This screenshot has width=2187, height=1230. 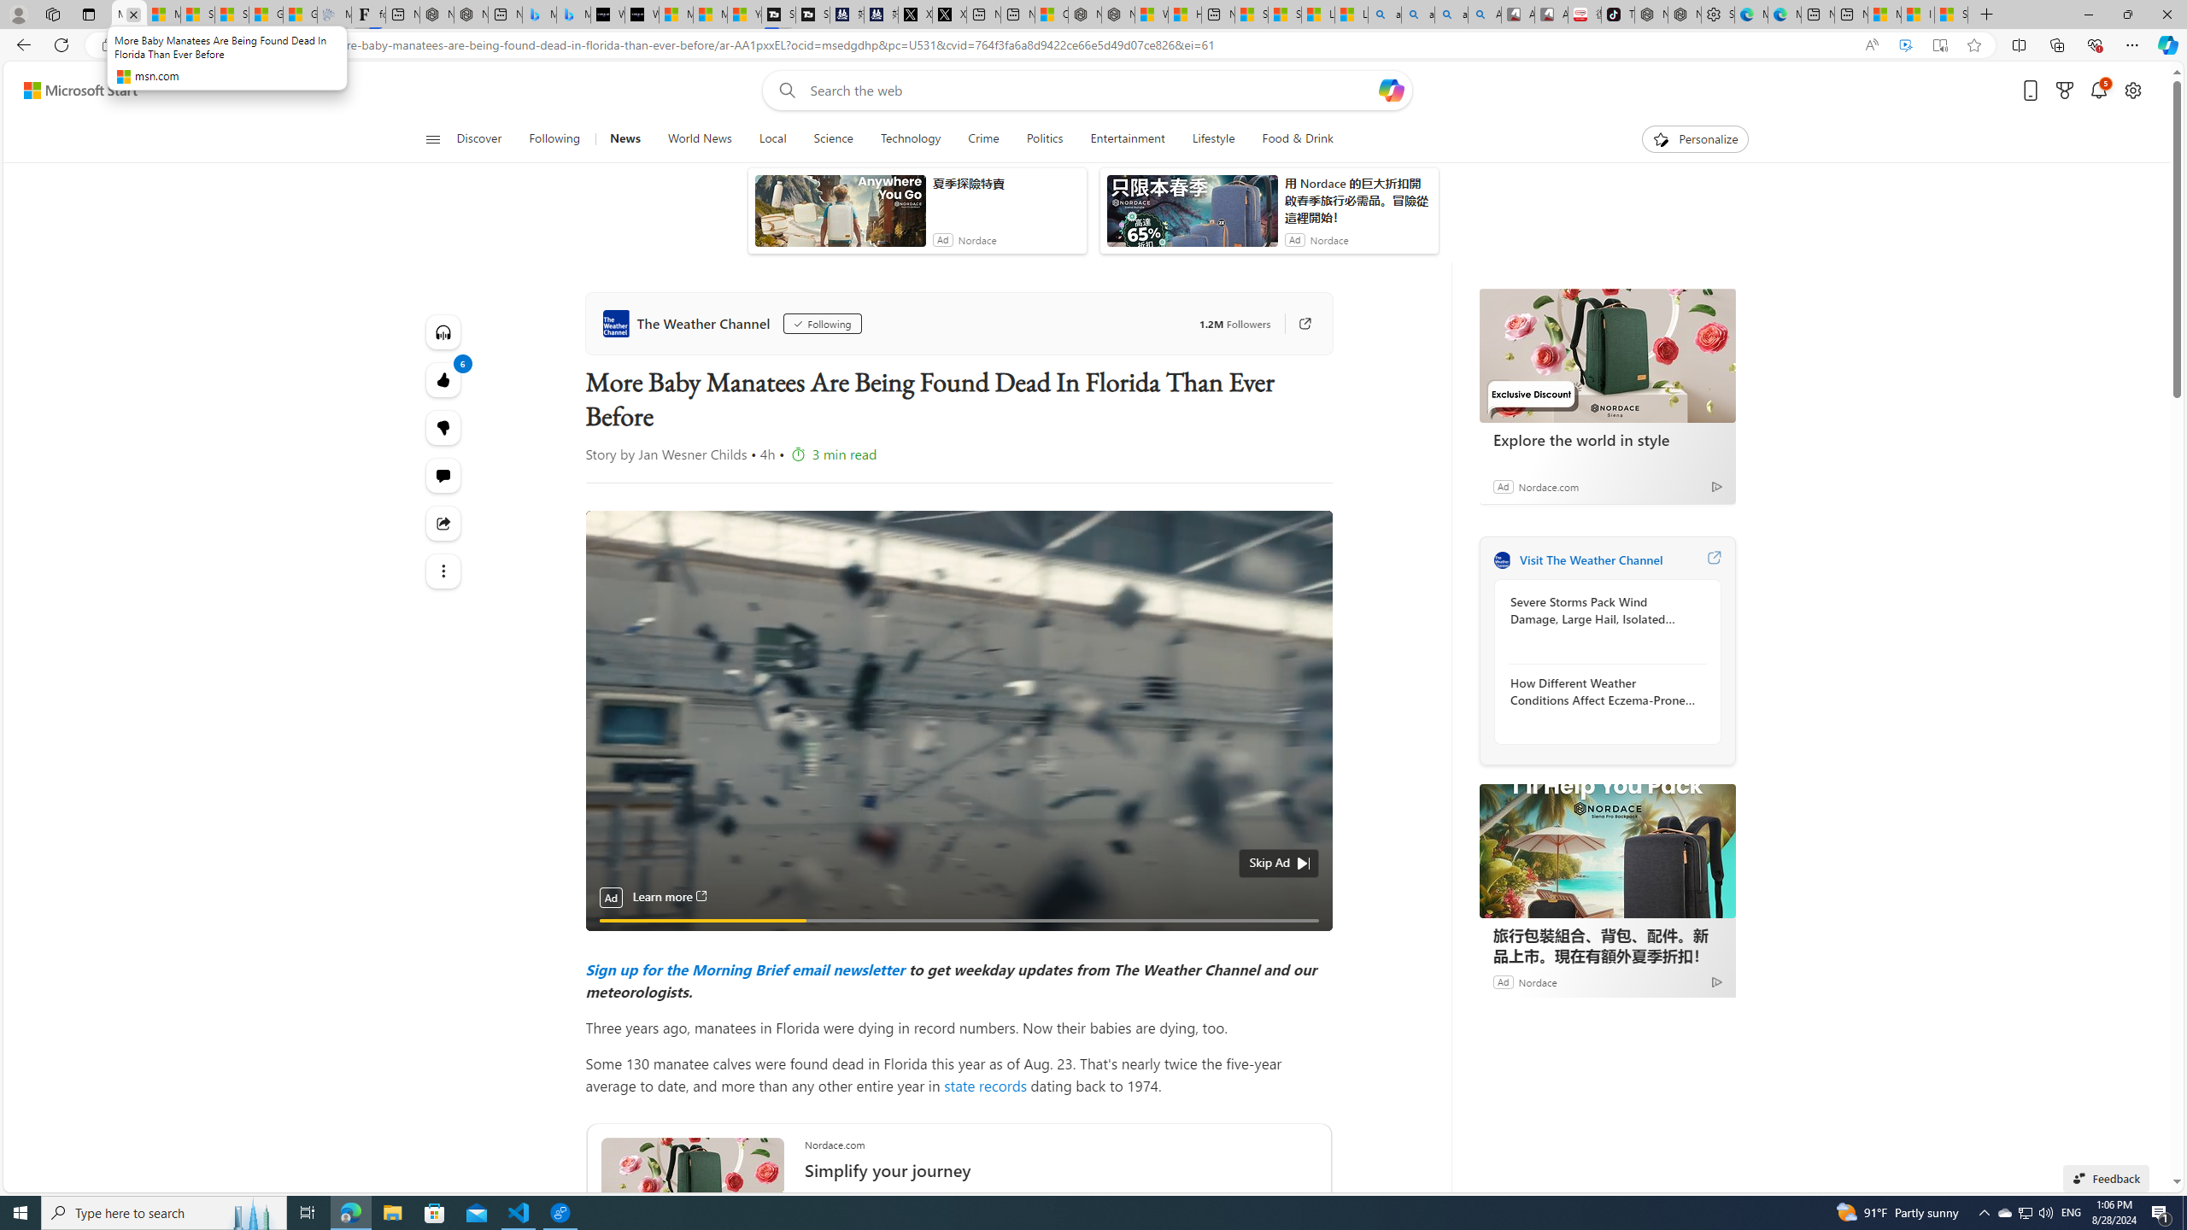 I want to click on Sign up for the Morning Brief email newsletter, so click(x=745, y=969).